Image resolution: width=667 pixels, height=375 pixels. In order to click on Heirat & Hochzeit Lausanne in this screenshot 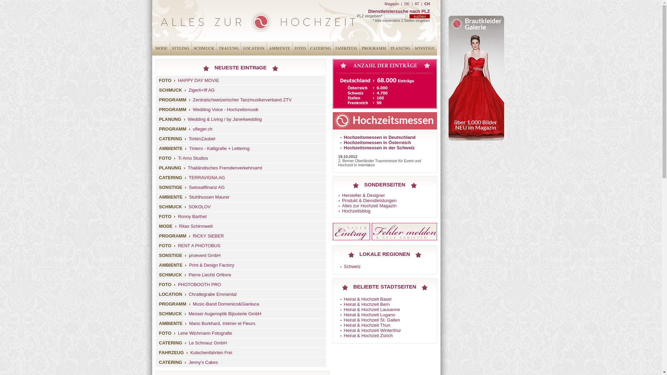, I will do `click(372, 310)`.